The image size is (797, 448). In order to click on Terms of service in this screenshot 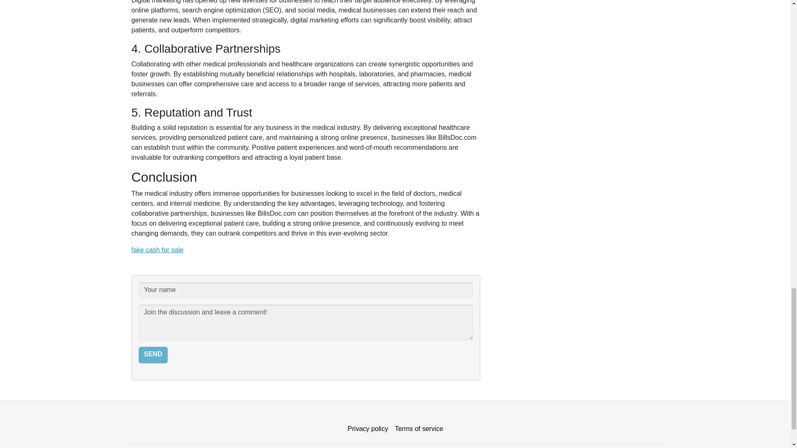, I will do `click(418, 429)`.